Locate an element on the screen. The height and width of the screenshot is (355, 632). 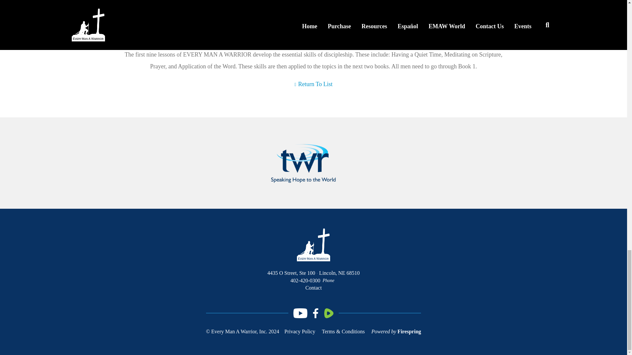
Return To List is located at coordinates (313, 84).